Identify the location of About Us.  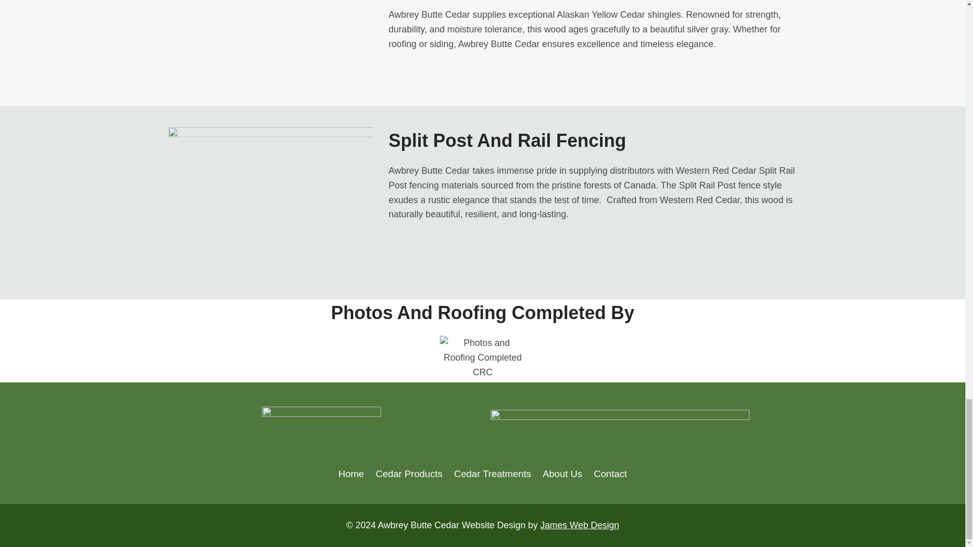
(562, 474).